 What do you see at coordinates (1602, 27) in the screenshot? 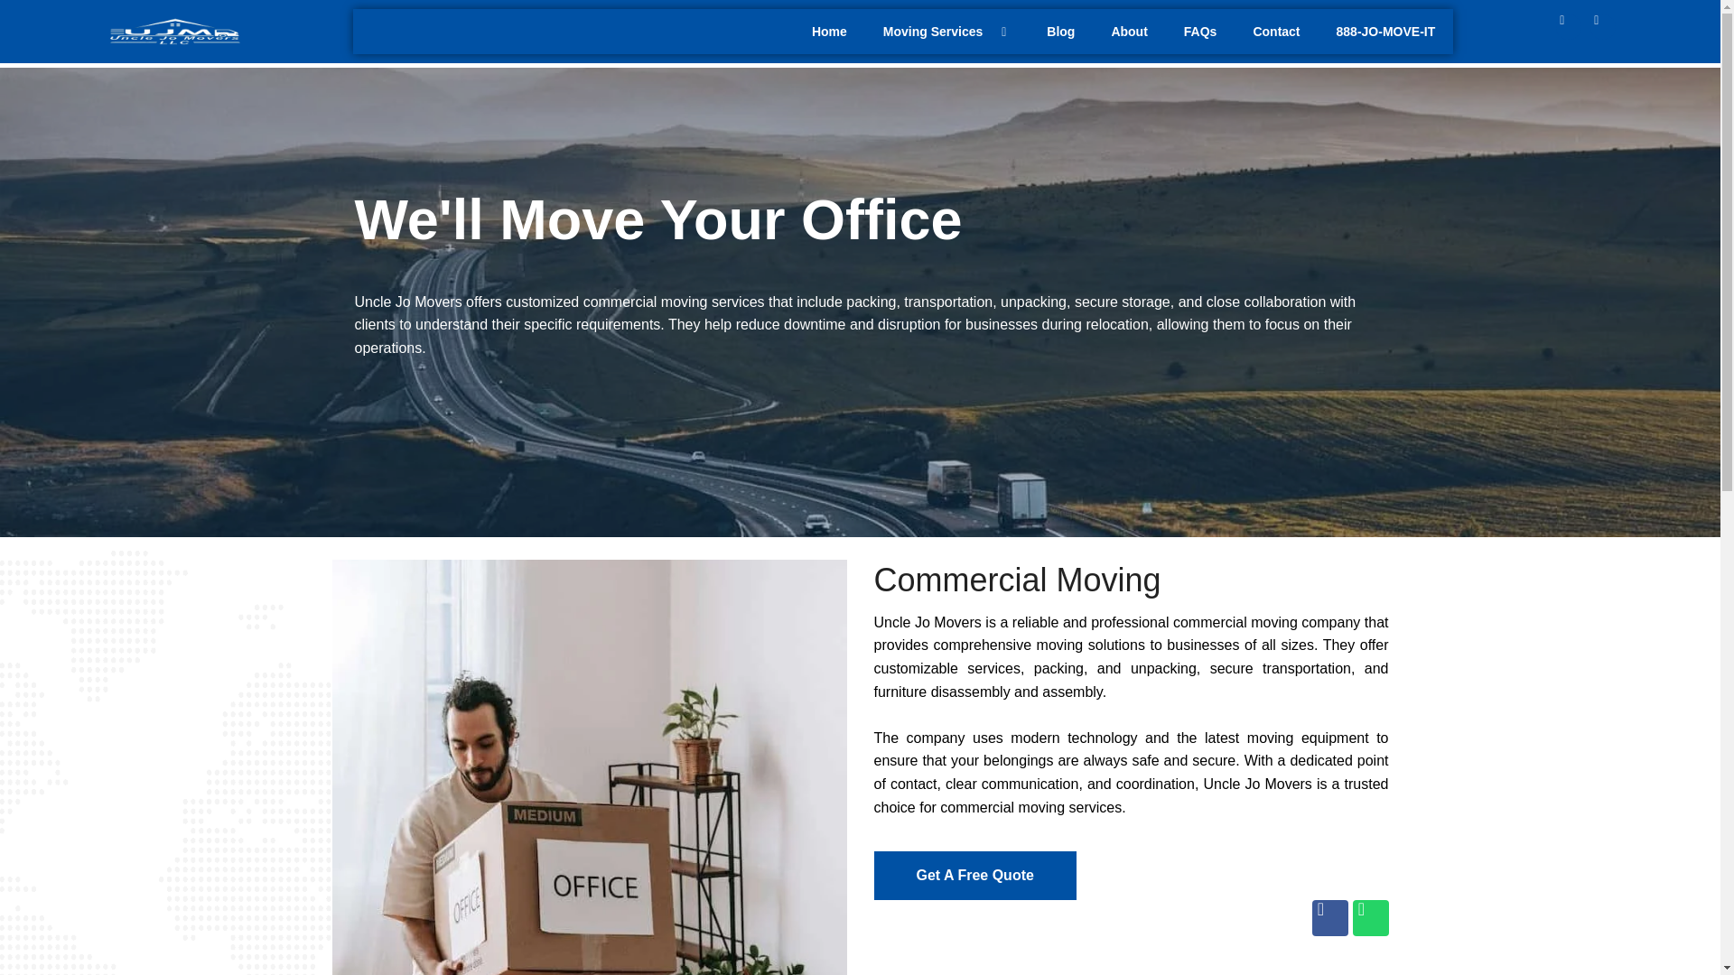
I see `Whatsapp` at bounding box center [1602, 27].